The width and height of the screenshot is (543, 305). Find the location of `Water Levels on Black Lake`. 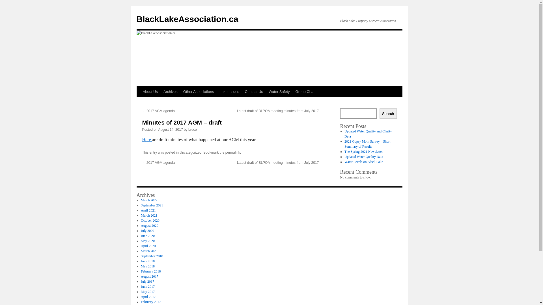

Water Levels on Black Lake is located at coordinates (364, 162).